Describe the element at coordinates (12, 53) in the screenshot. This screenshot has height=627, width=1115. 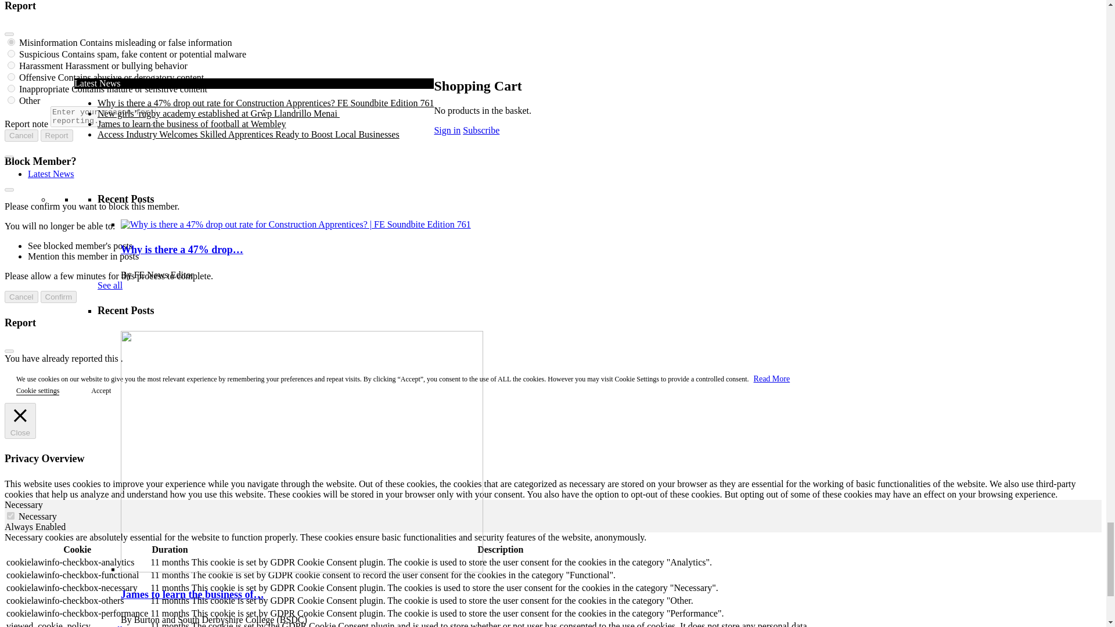
I see `41897` at that location.